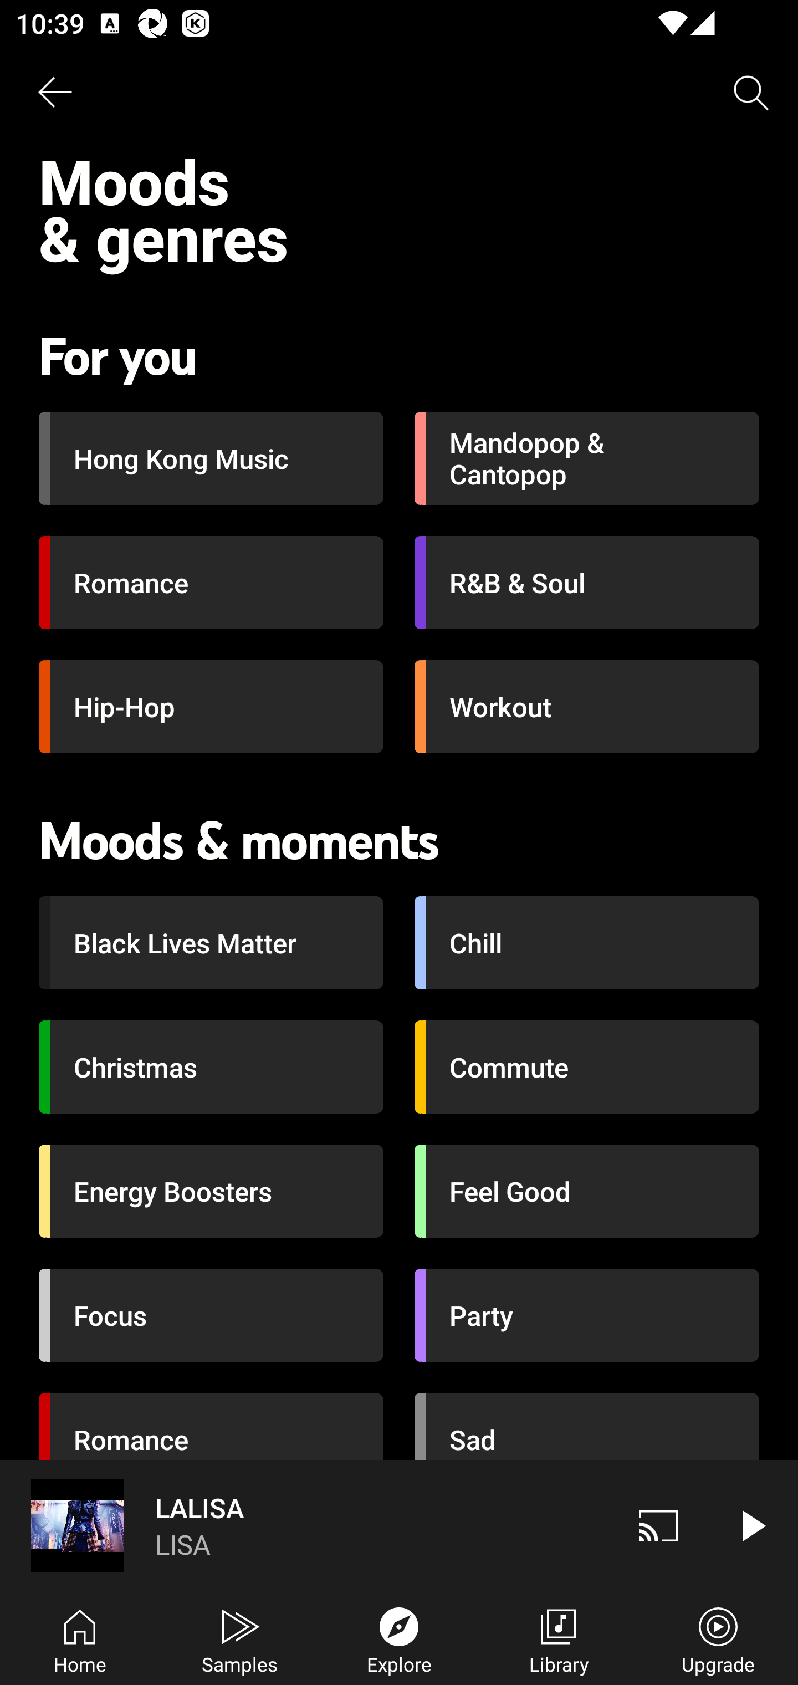  I want to click on Cast. Disconnected, so click(658, 1525).